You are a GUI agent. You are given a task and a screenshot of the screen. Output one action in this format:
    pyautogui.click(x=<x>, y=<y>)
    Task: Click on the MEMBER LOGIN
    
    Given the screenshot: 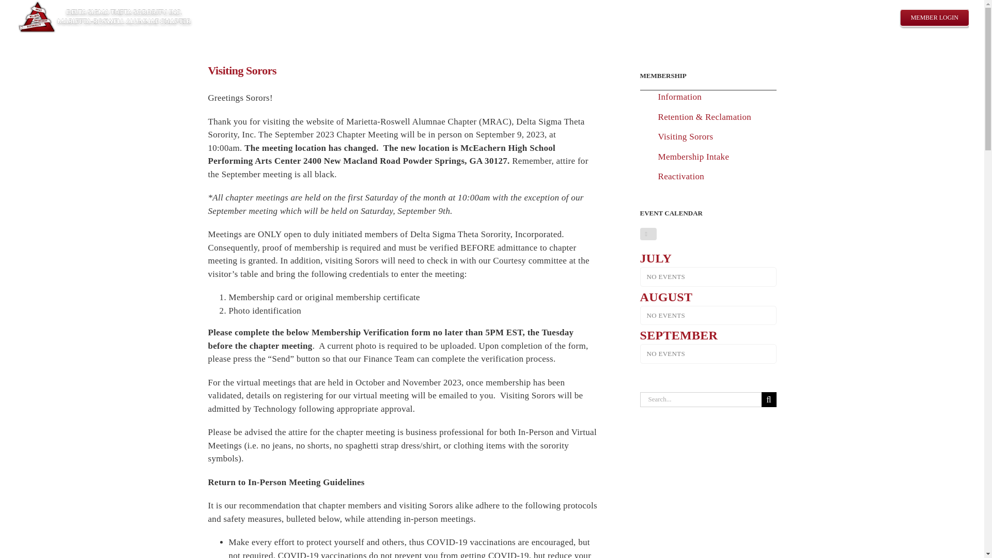 What is the action you would take?
    pyautogui.click(x=935, y=17)
    